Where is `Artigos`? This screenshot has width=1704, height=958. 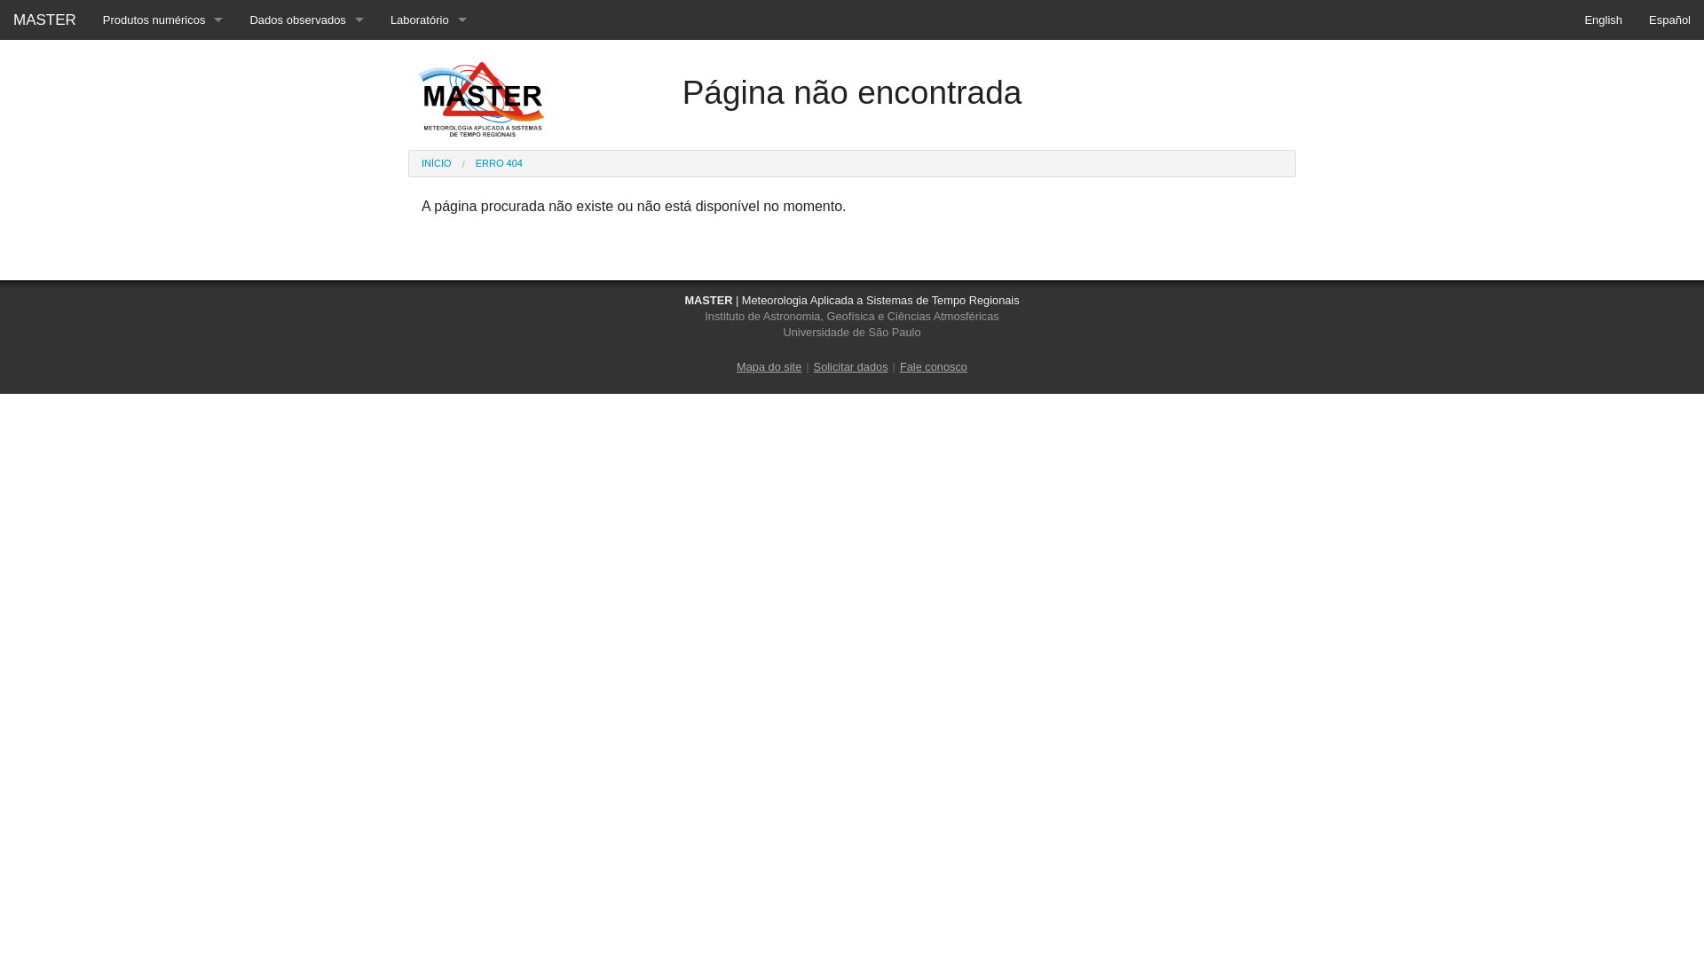
Artigos is located at coordinates (429, 179).